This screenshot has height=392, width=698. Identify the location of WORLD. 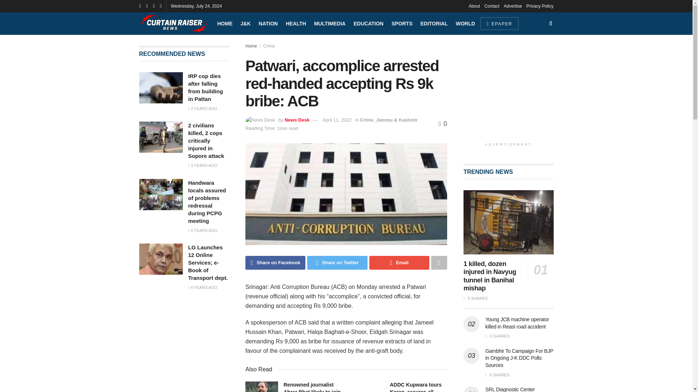
(465, 23).